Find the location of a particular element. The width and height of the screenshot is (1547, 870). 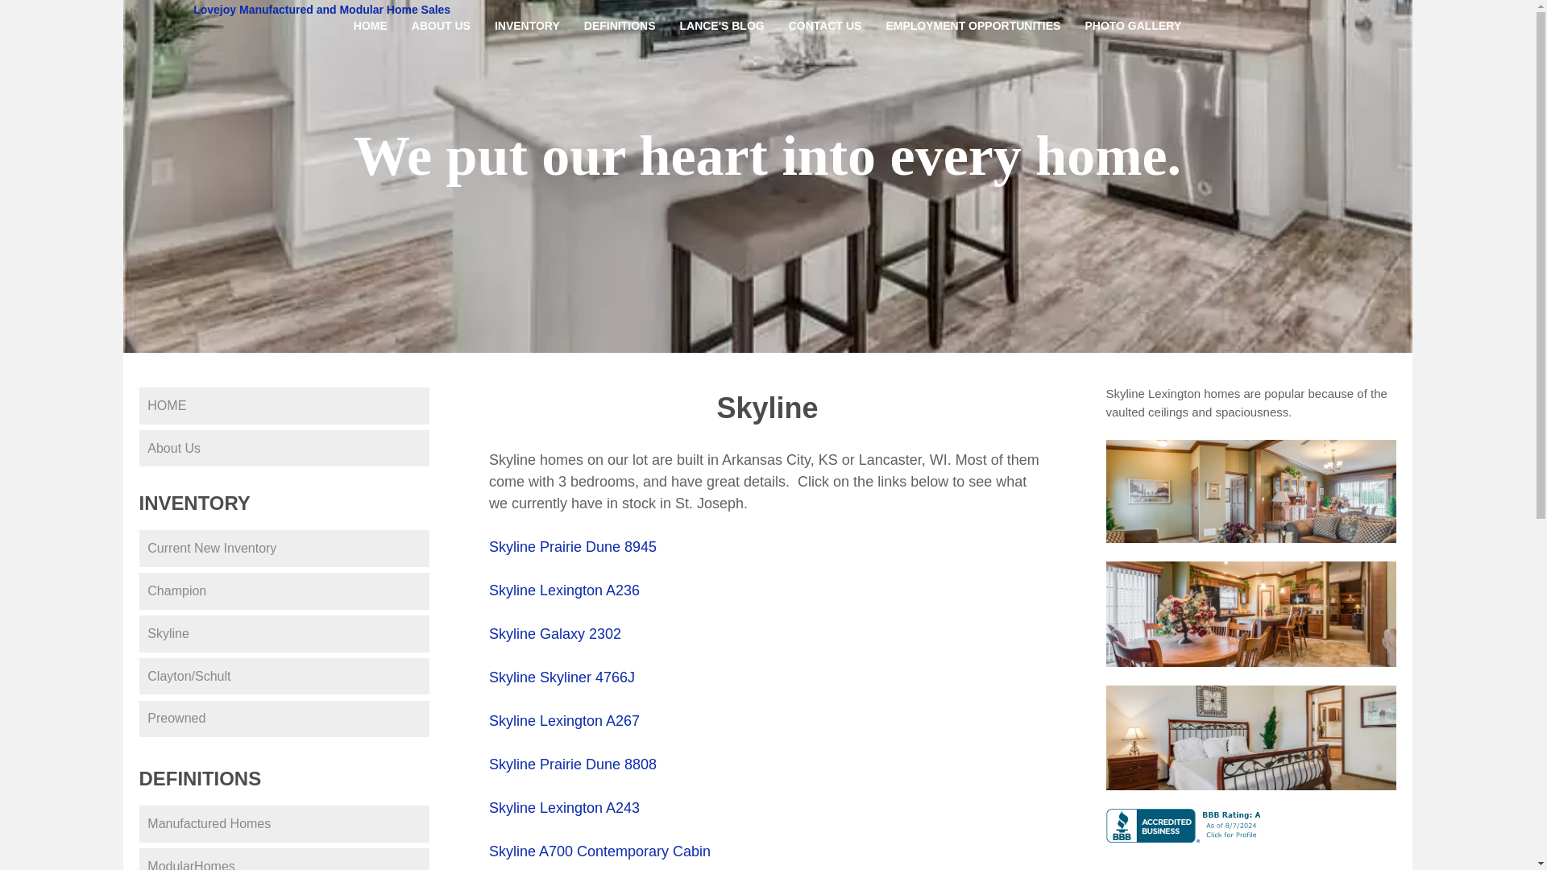

CONTACT US is located at coordinates (825, 26).